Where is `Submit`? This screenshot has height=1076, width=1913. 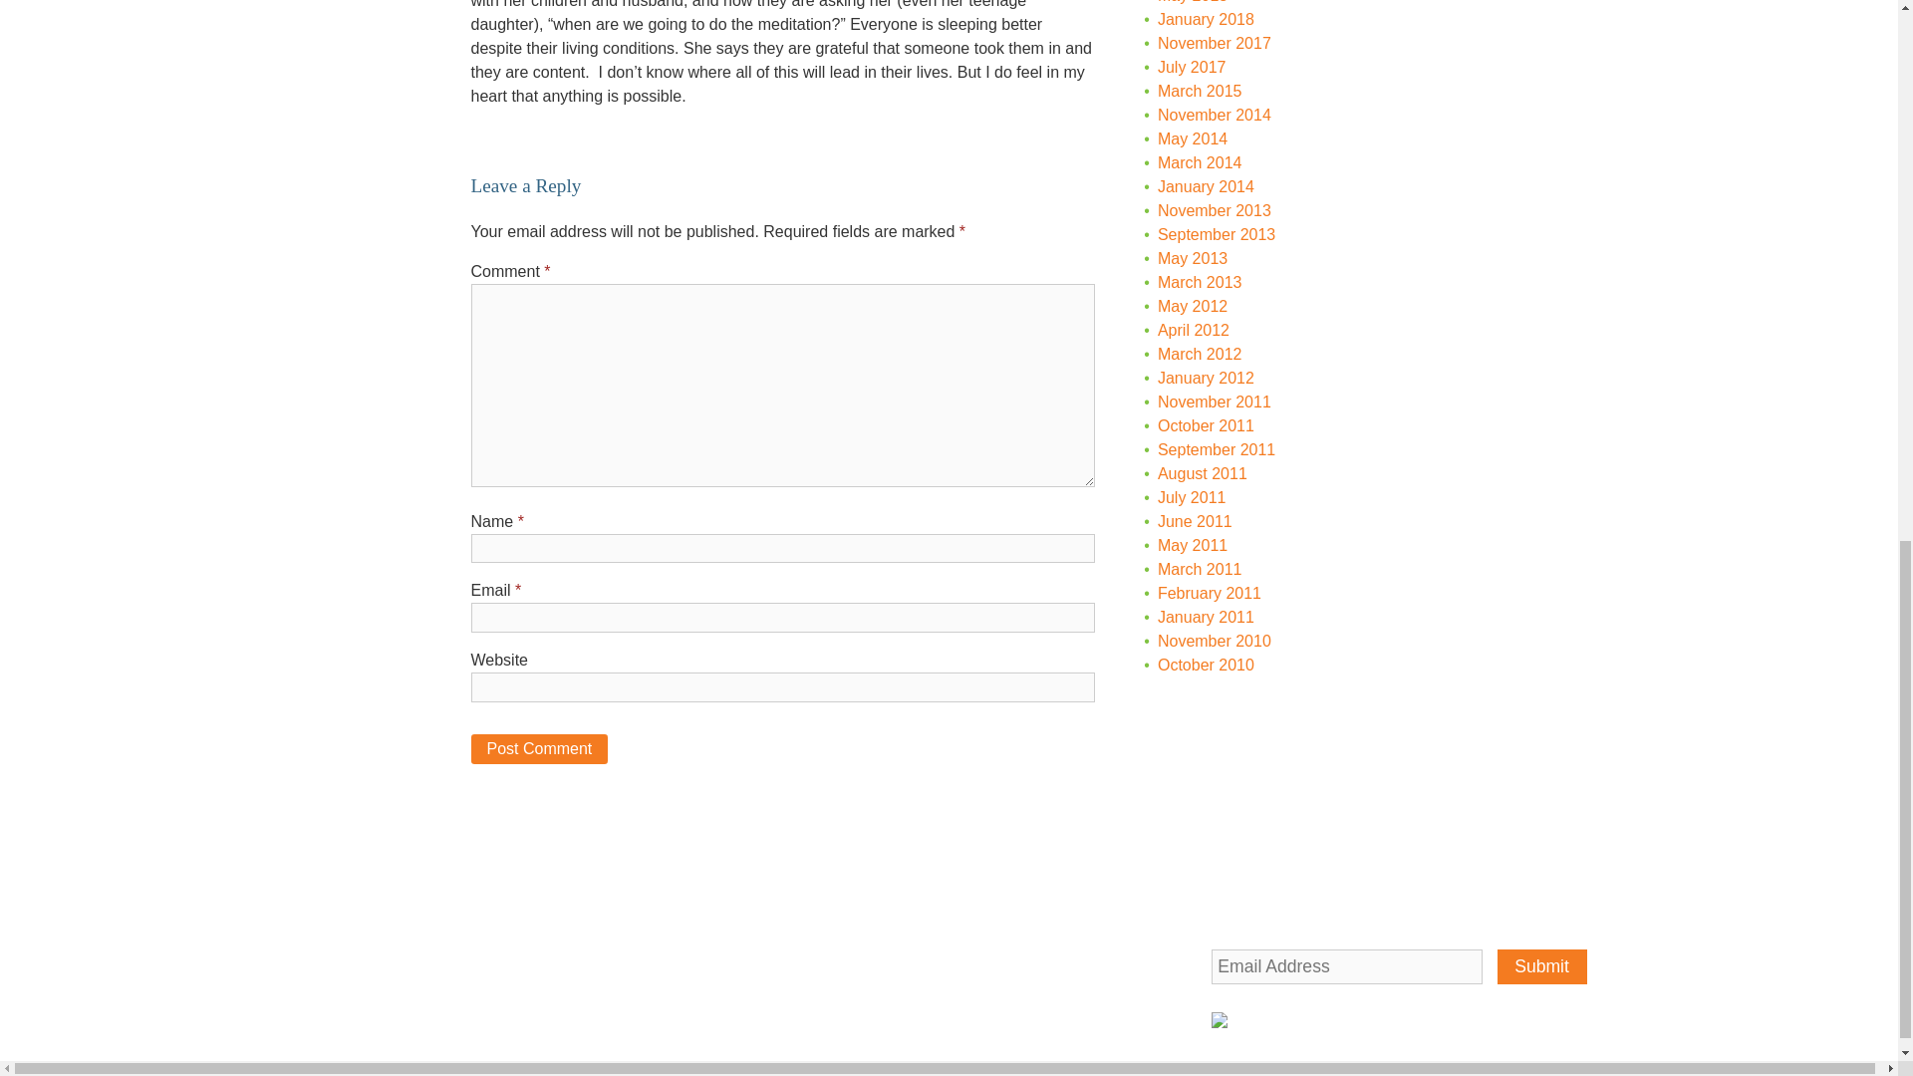
Submit is located at coordinates (1542, 966).